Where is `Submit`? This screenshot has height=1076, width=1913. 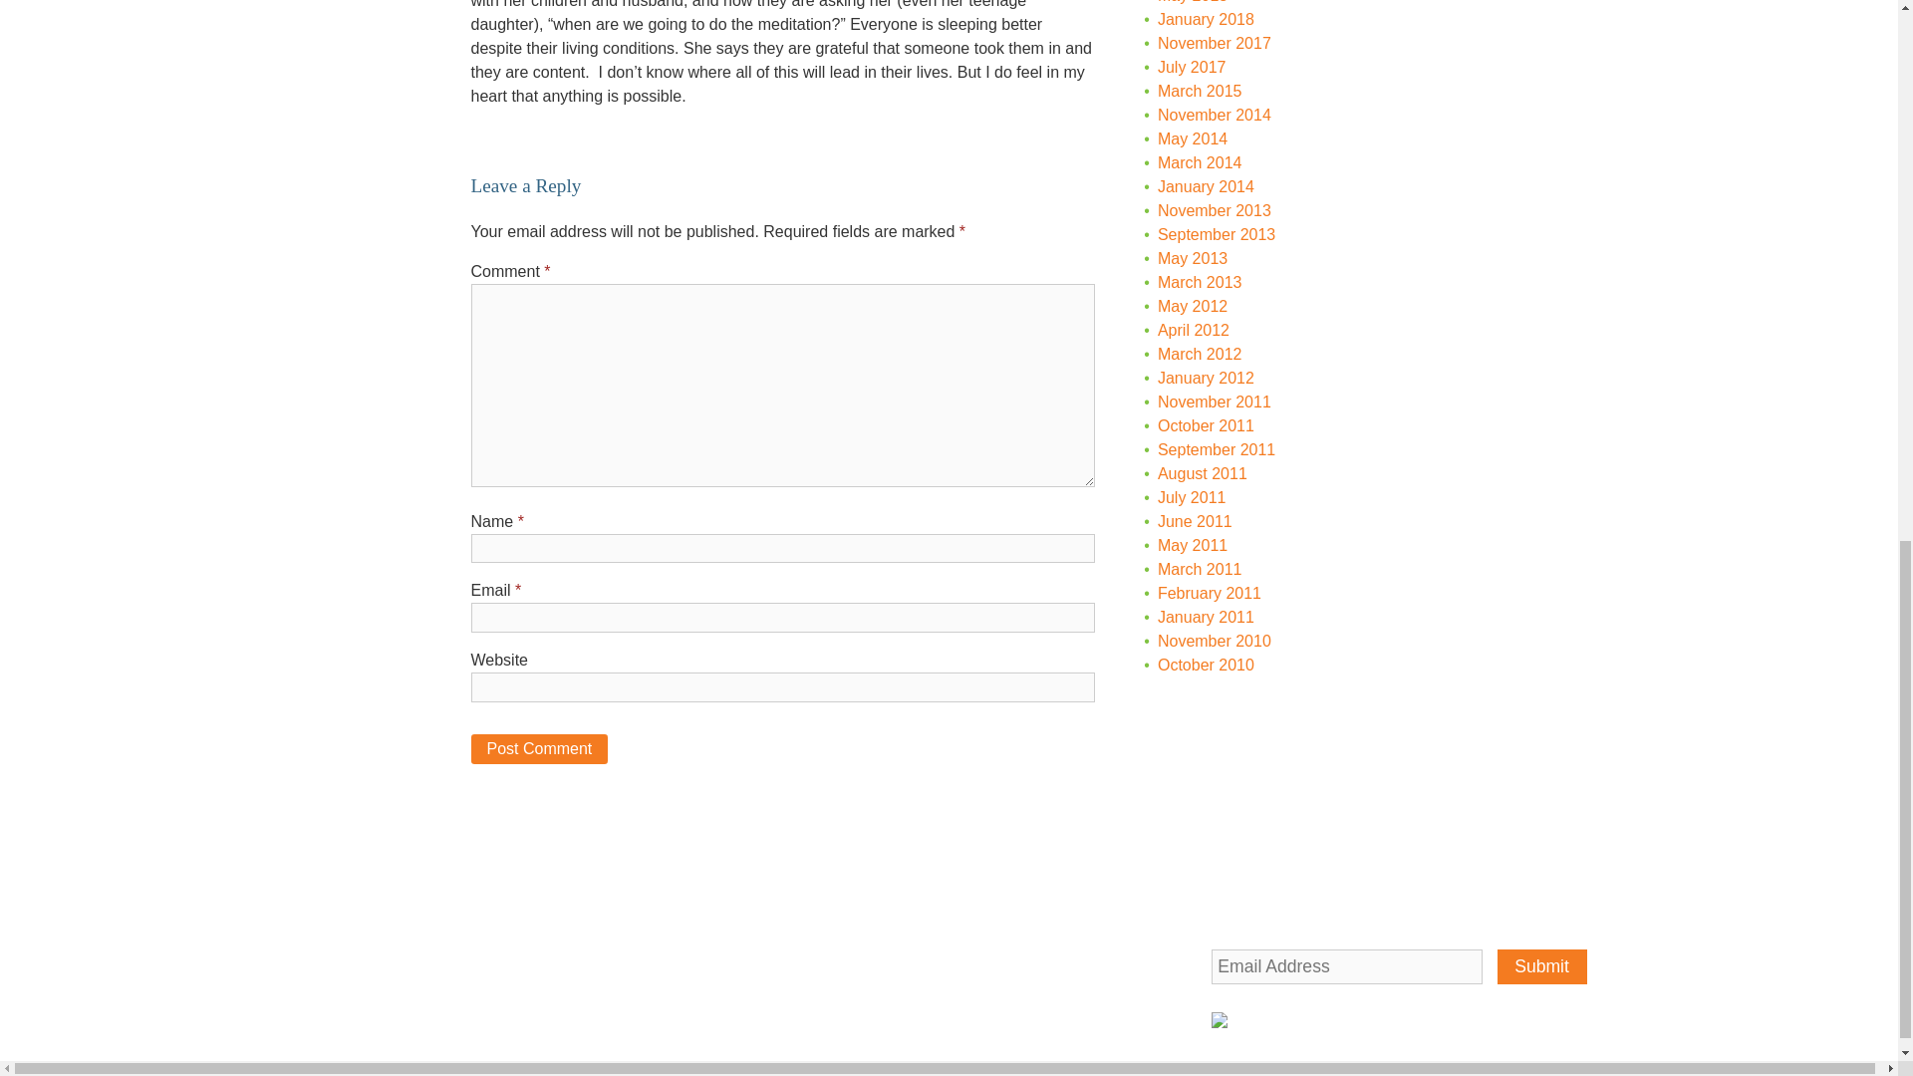
Submit is located at coordinates (1542, 966).